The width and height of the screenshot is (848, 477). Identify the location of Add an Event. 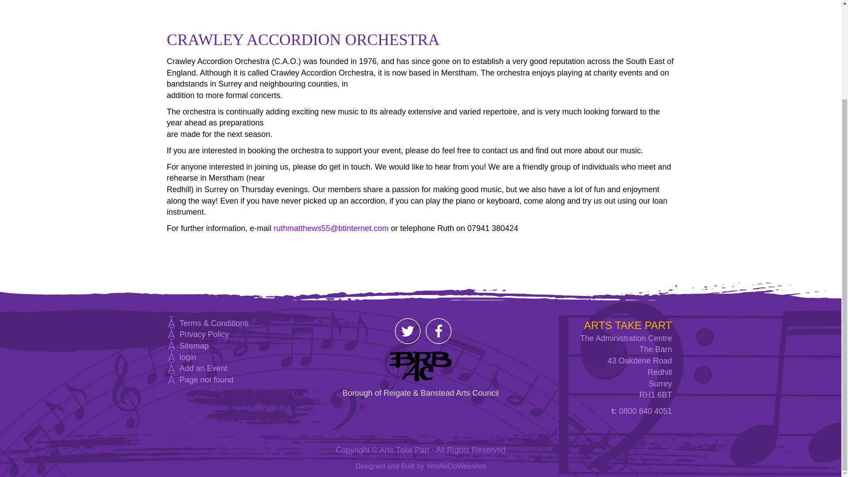
(203, 368).